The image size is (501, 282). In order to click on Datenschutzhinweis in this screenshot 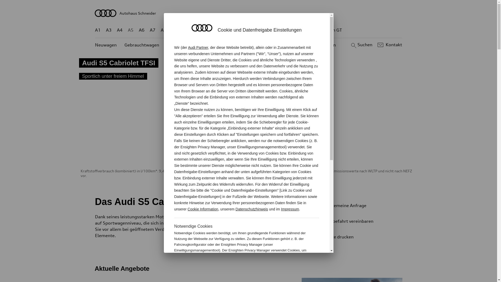, I will do `click(252, 209)`.